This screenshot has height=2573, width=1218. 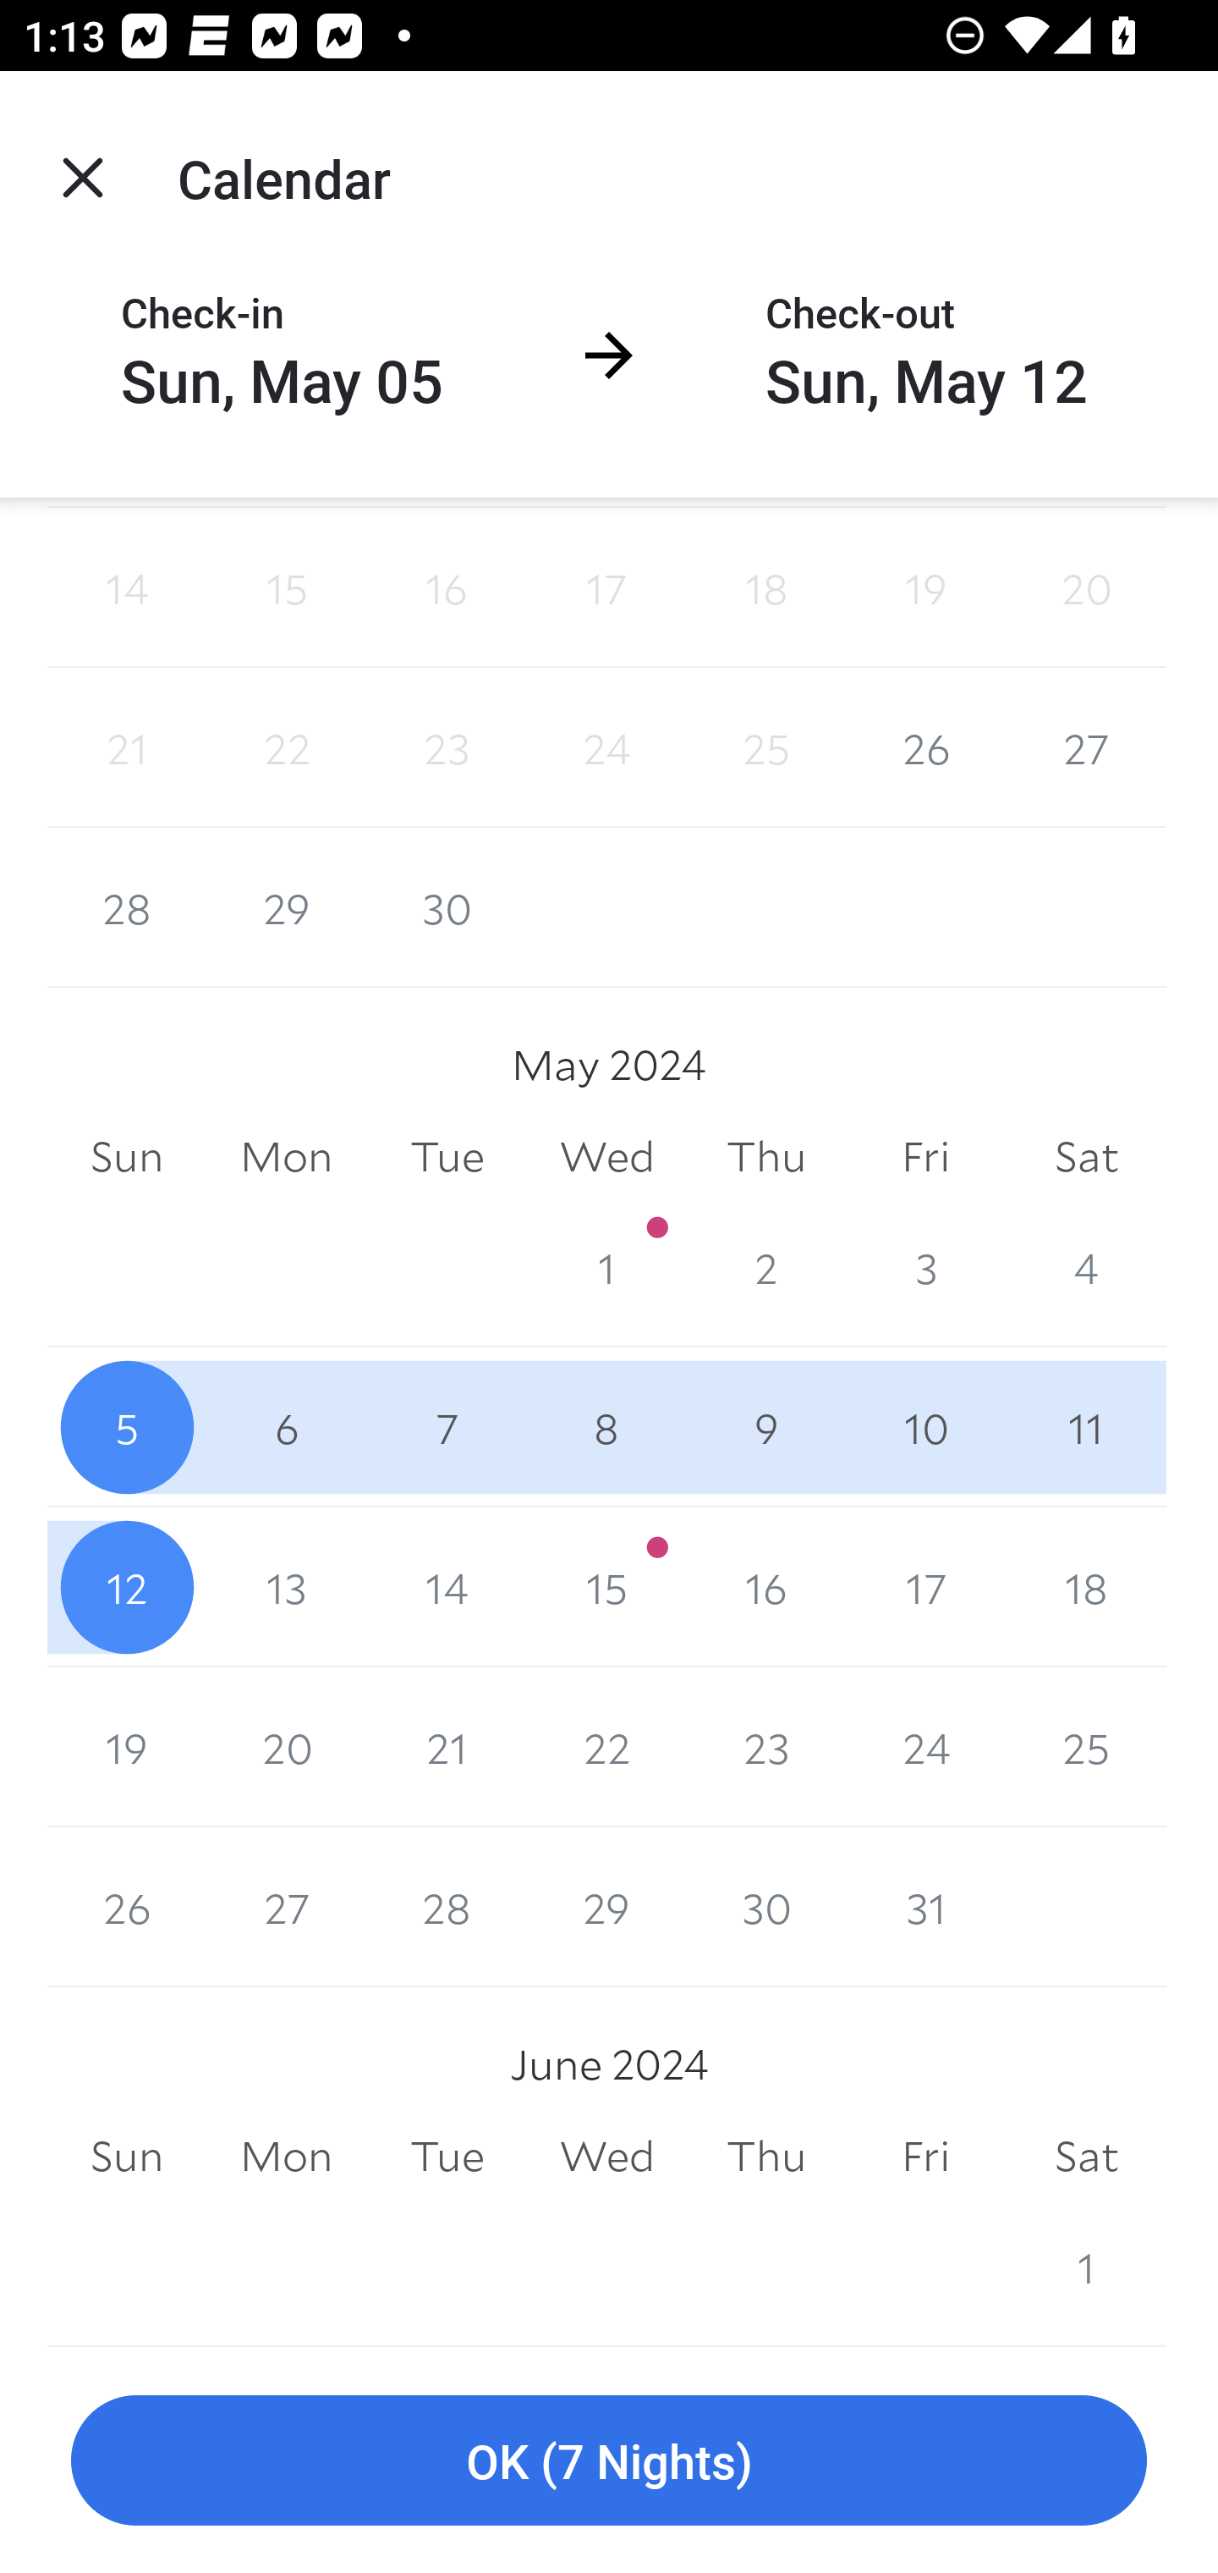 I want to click on Wed, so click(x=607, y=2157).